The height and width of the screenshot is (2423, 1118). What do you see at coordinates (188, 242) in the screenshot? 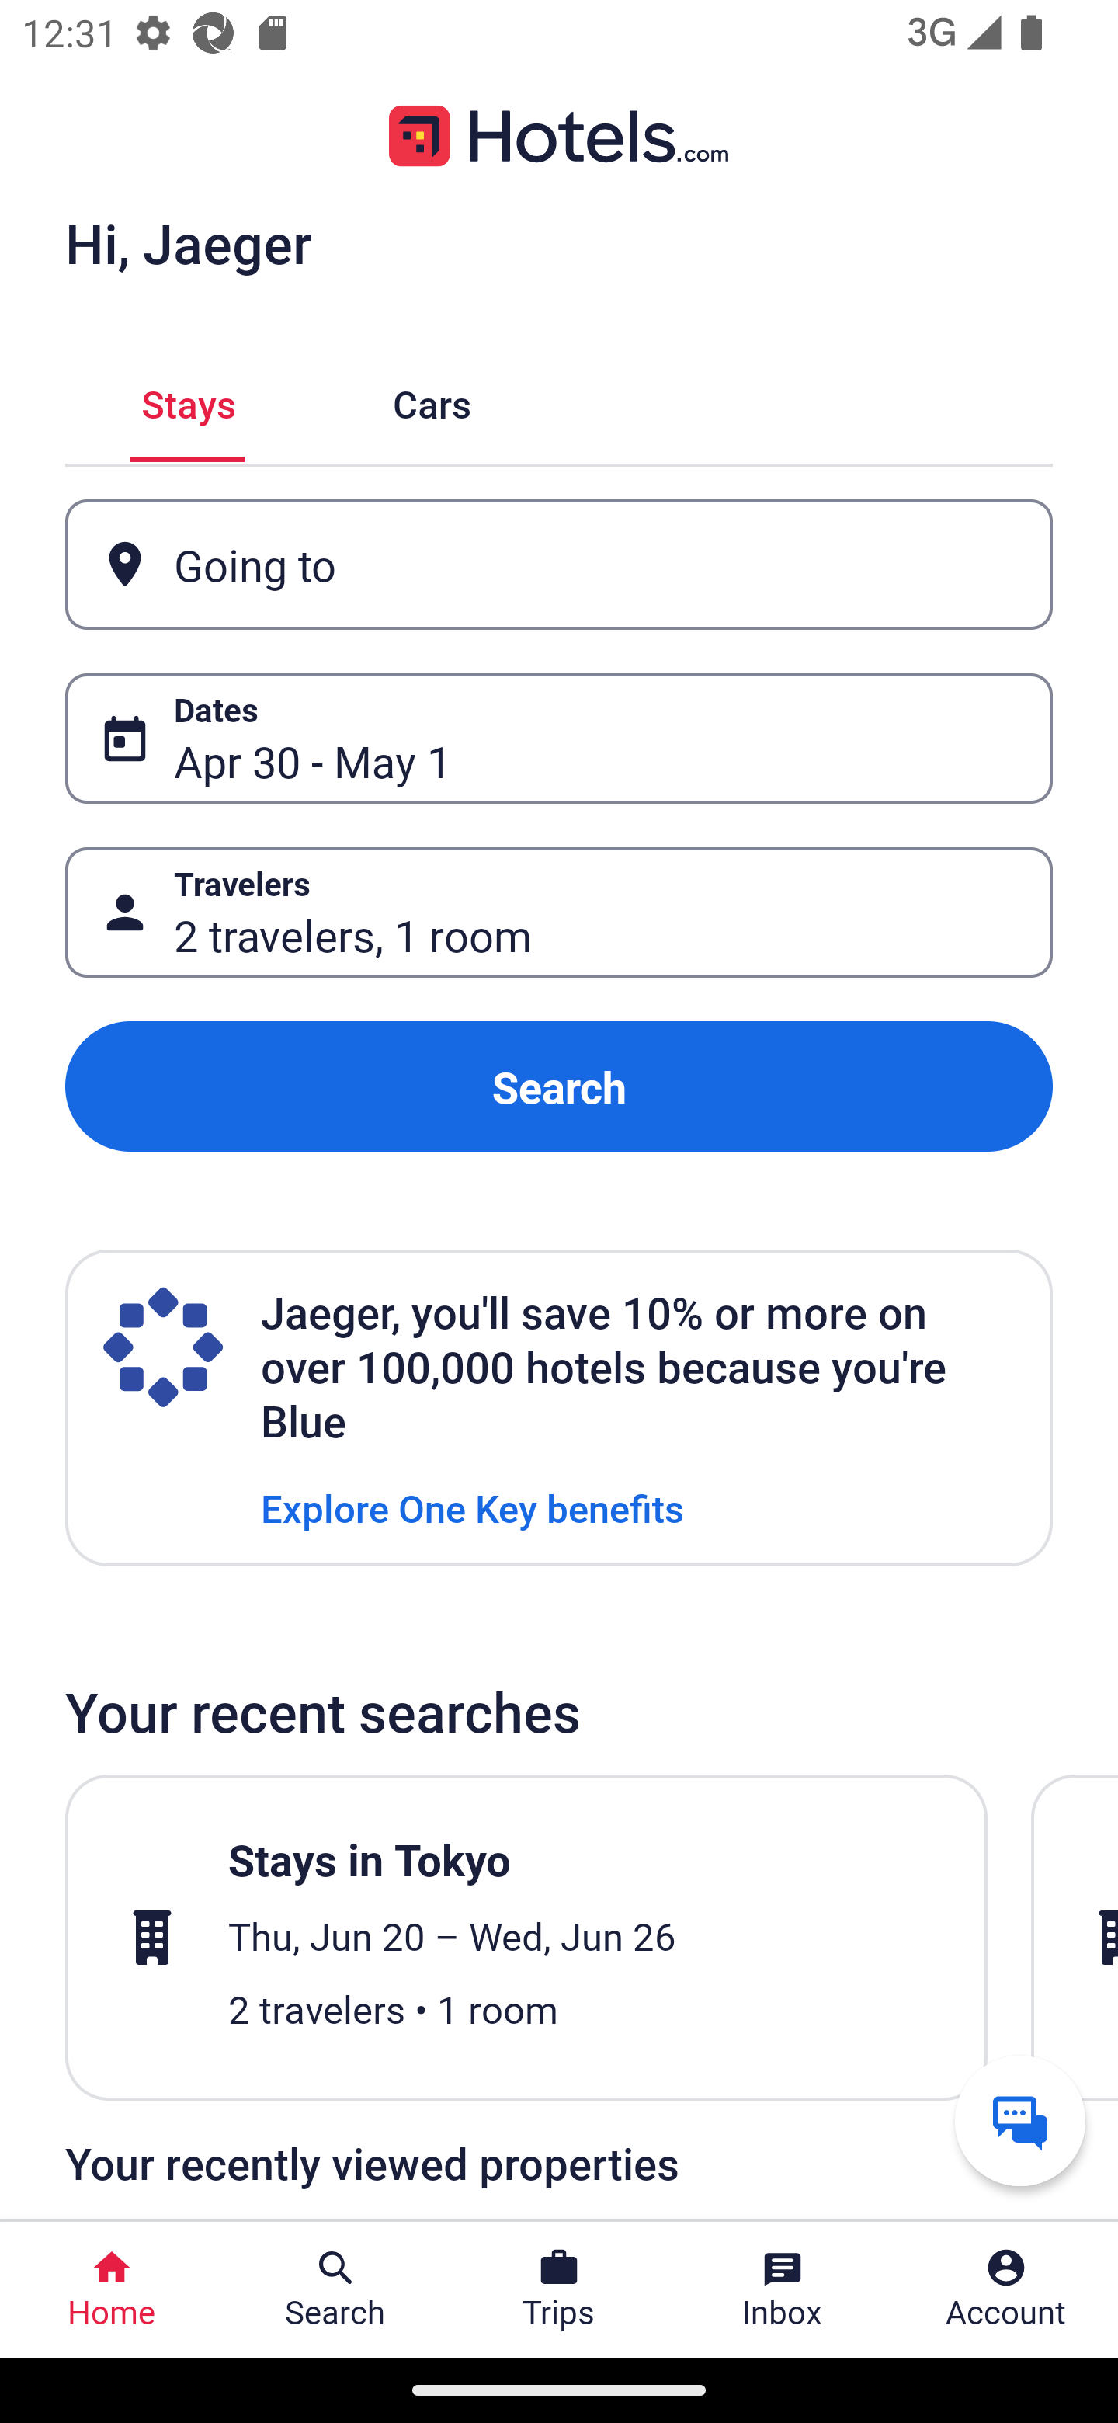
I see `Hi, Jaeger` at bounding box center [188, 242].